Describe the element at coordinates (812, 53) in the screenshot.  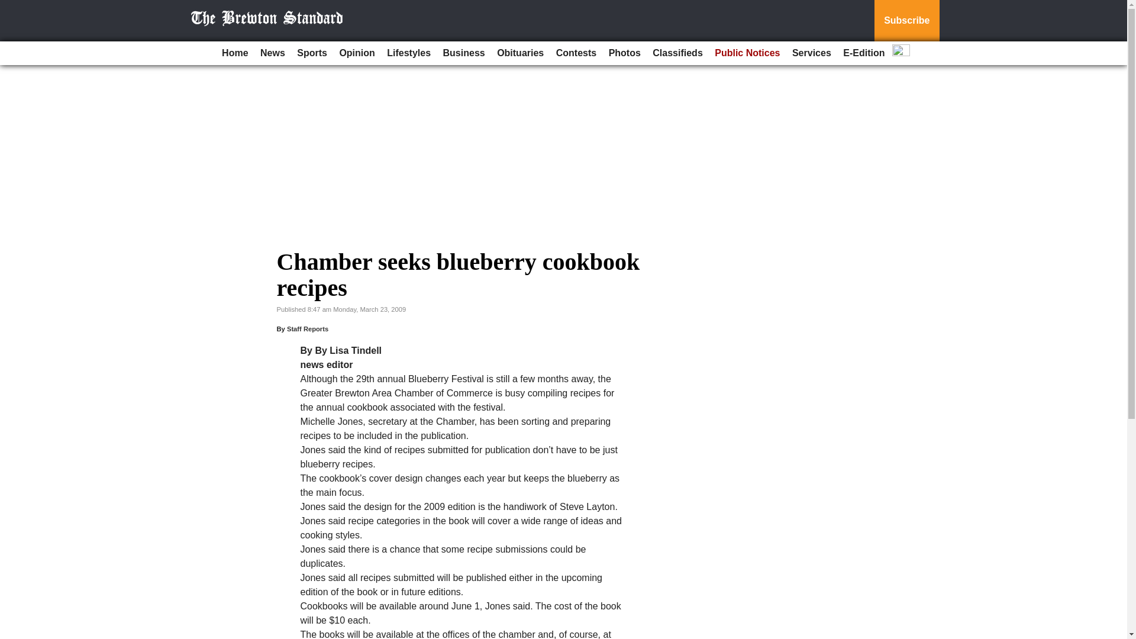
I see `Services` at that location.